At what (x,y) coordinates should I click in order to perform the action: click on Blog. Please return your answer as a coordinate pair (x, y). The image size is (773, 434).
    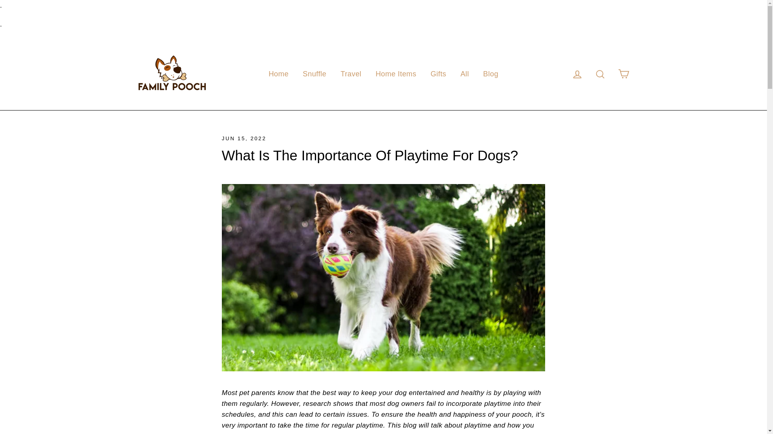
    Looking at the image, I should click on (490, 74).